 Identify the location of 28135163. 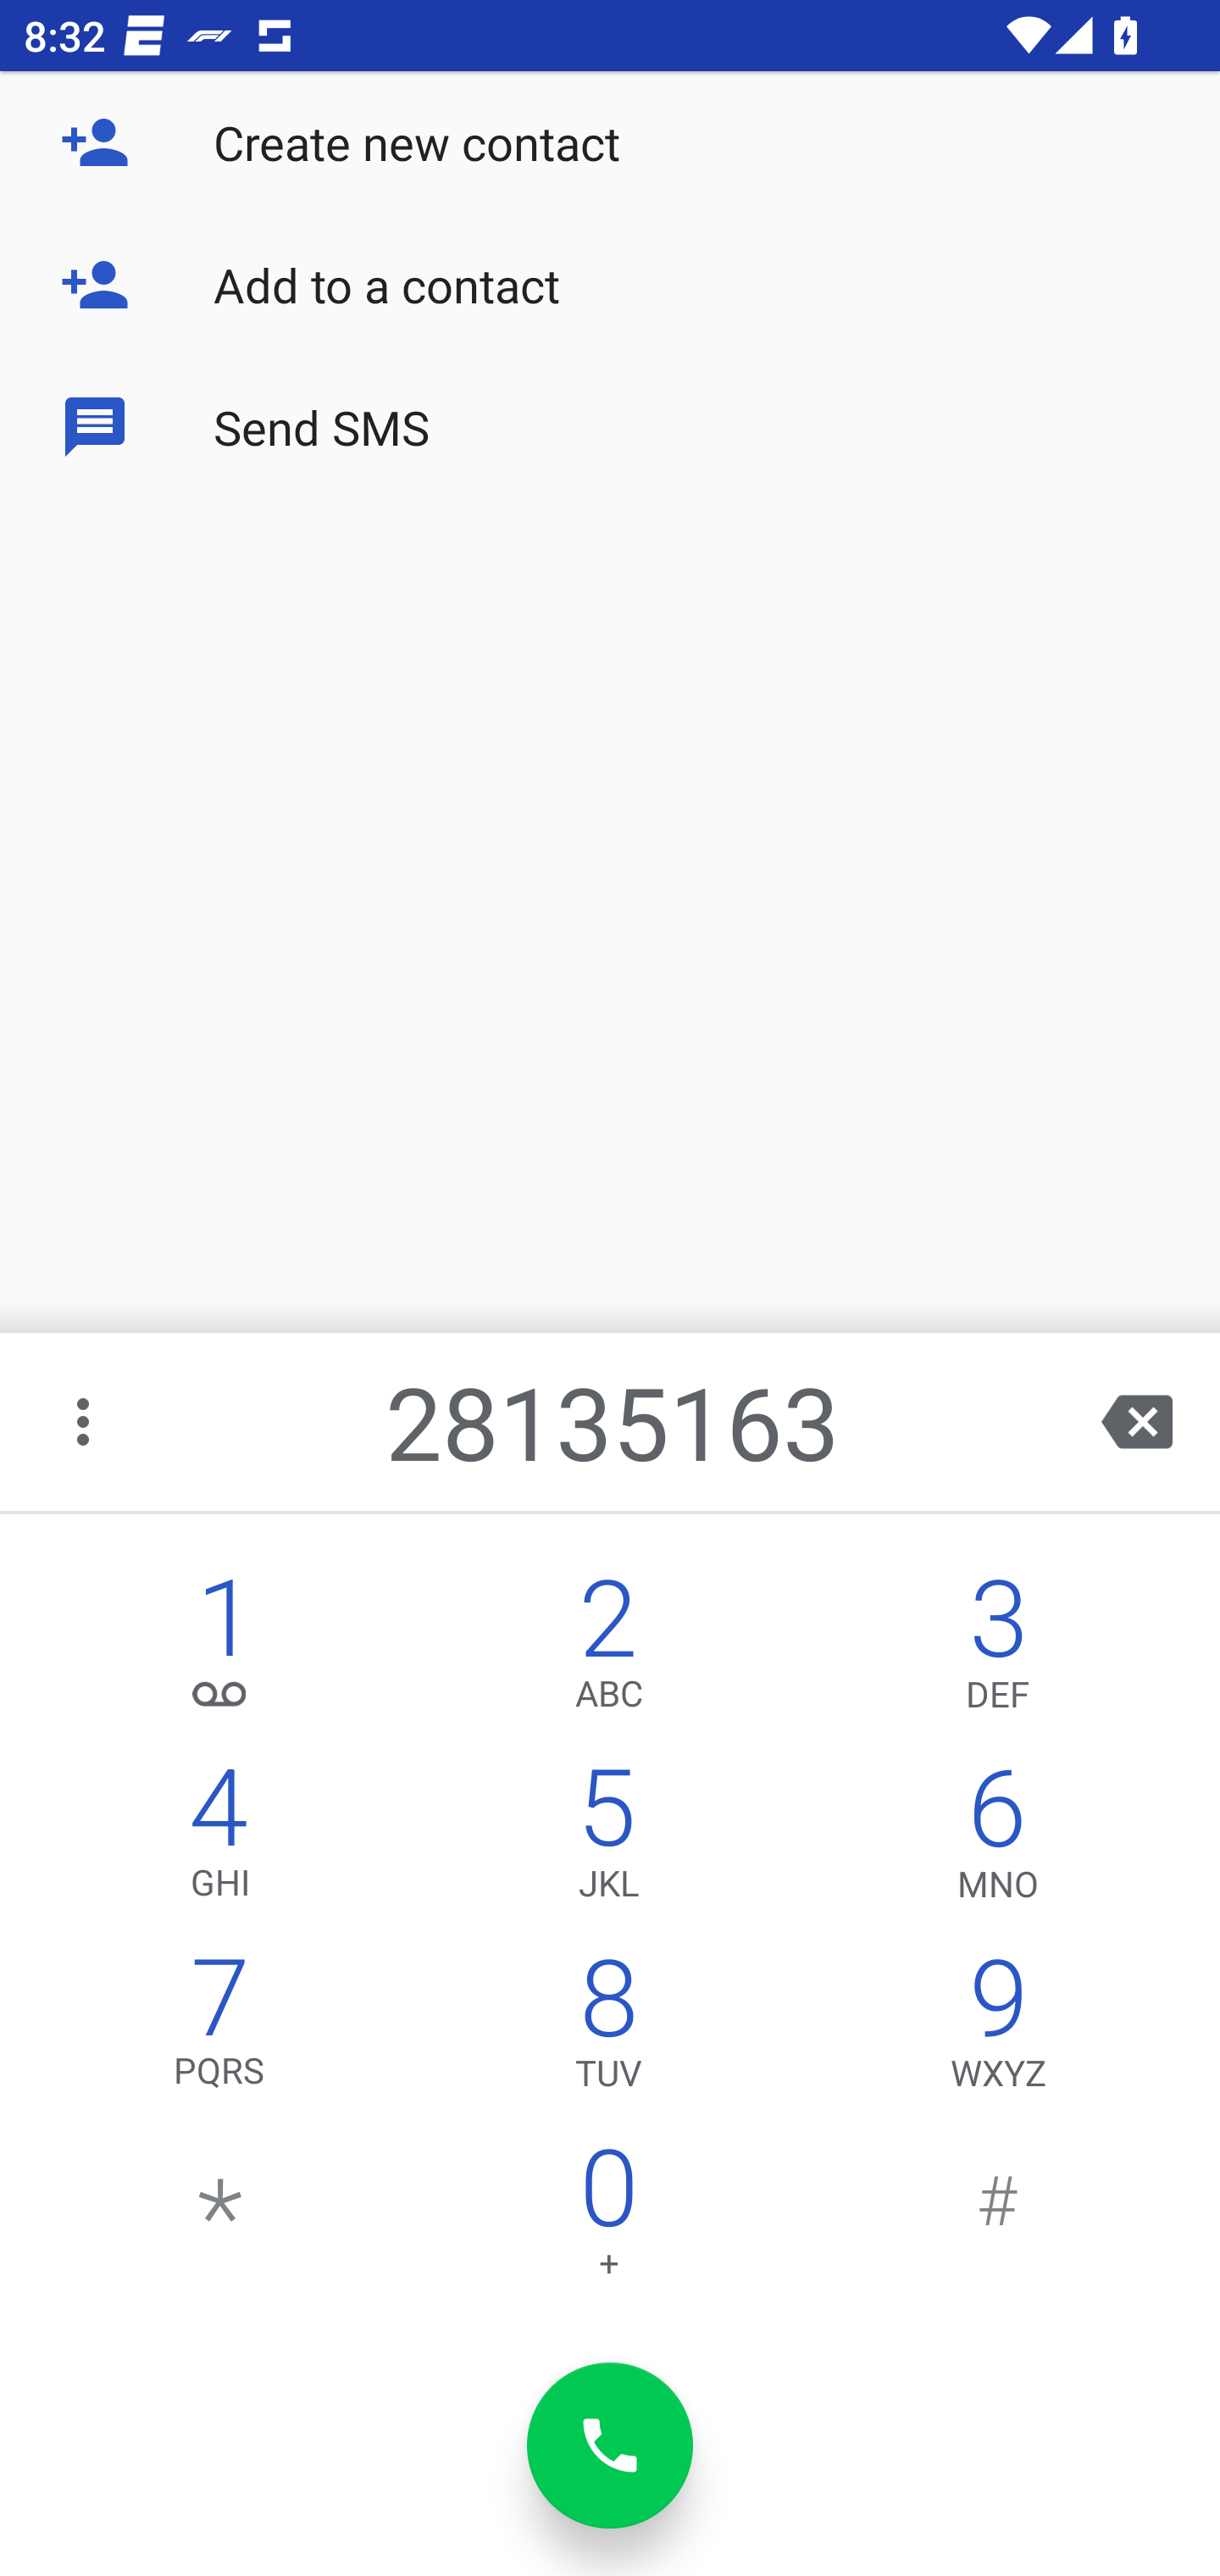
(613, 1422).